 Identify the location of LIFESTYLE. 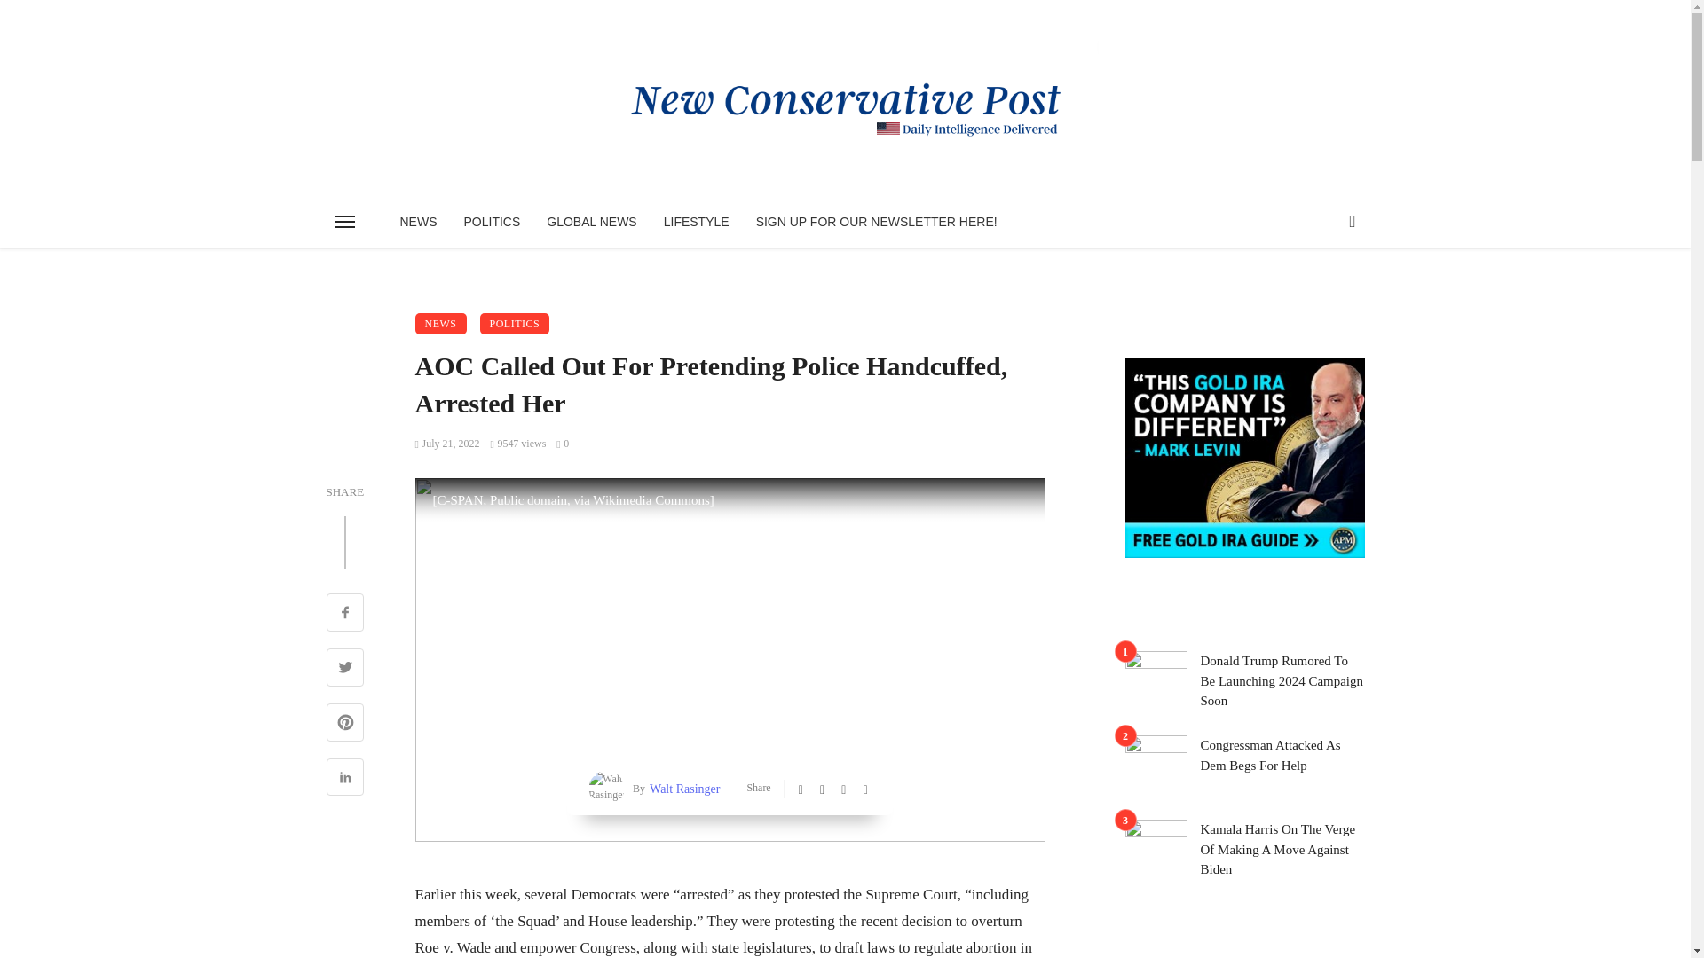
(697, 222).